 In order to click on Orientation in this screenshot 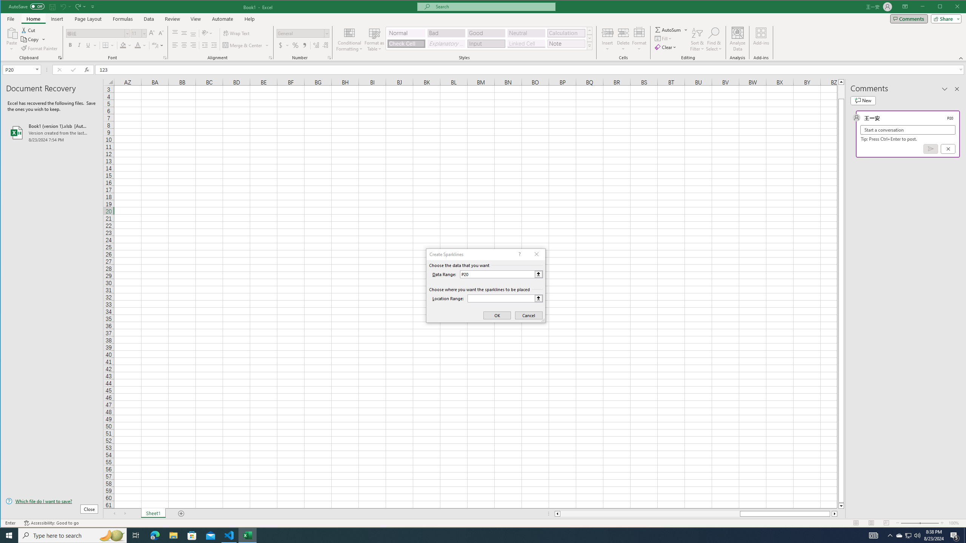, I will do `click(208, 33)`.